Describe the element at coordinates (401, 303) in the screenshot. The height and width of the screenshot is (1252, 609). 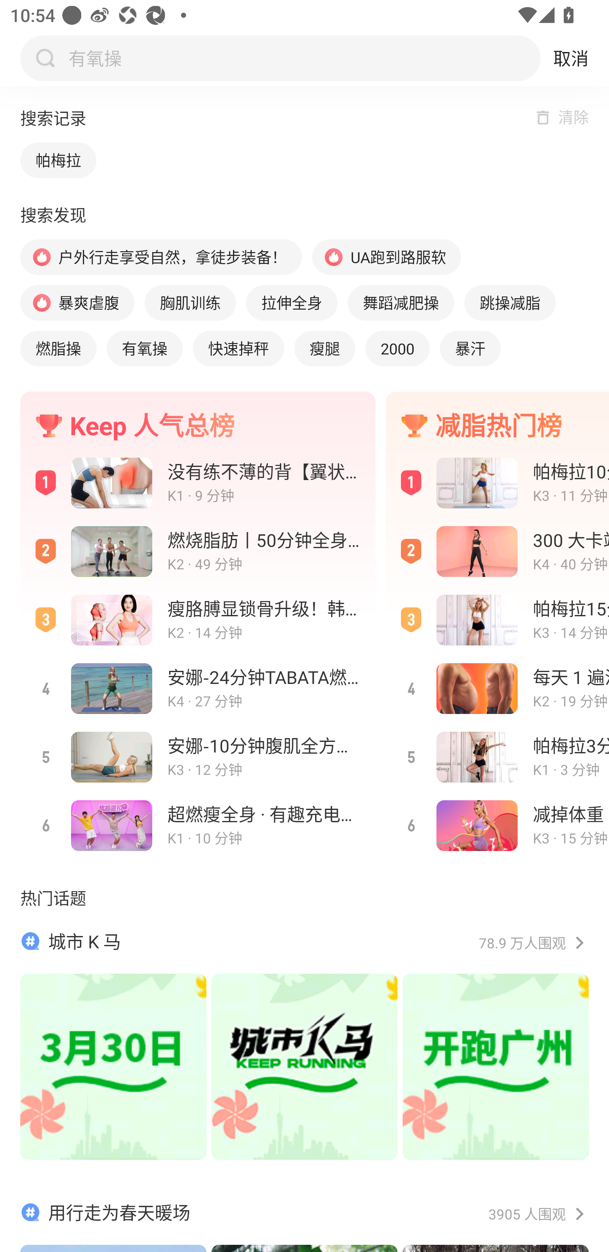
I see `舞蹈减肥操` at that location.